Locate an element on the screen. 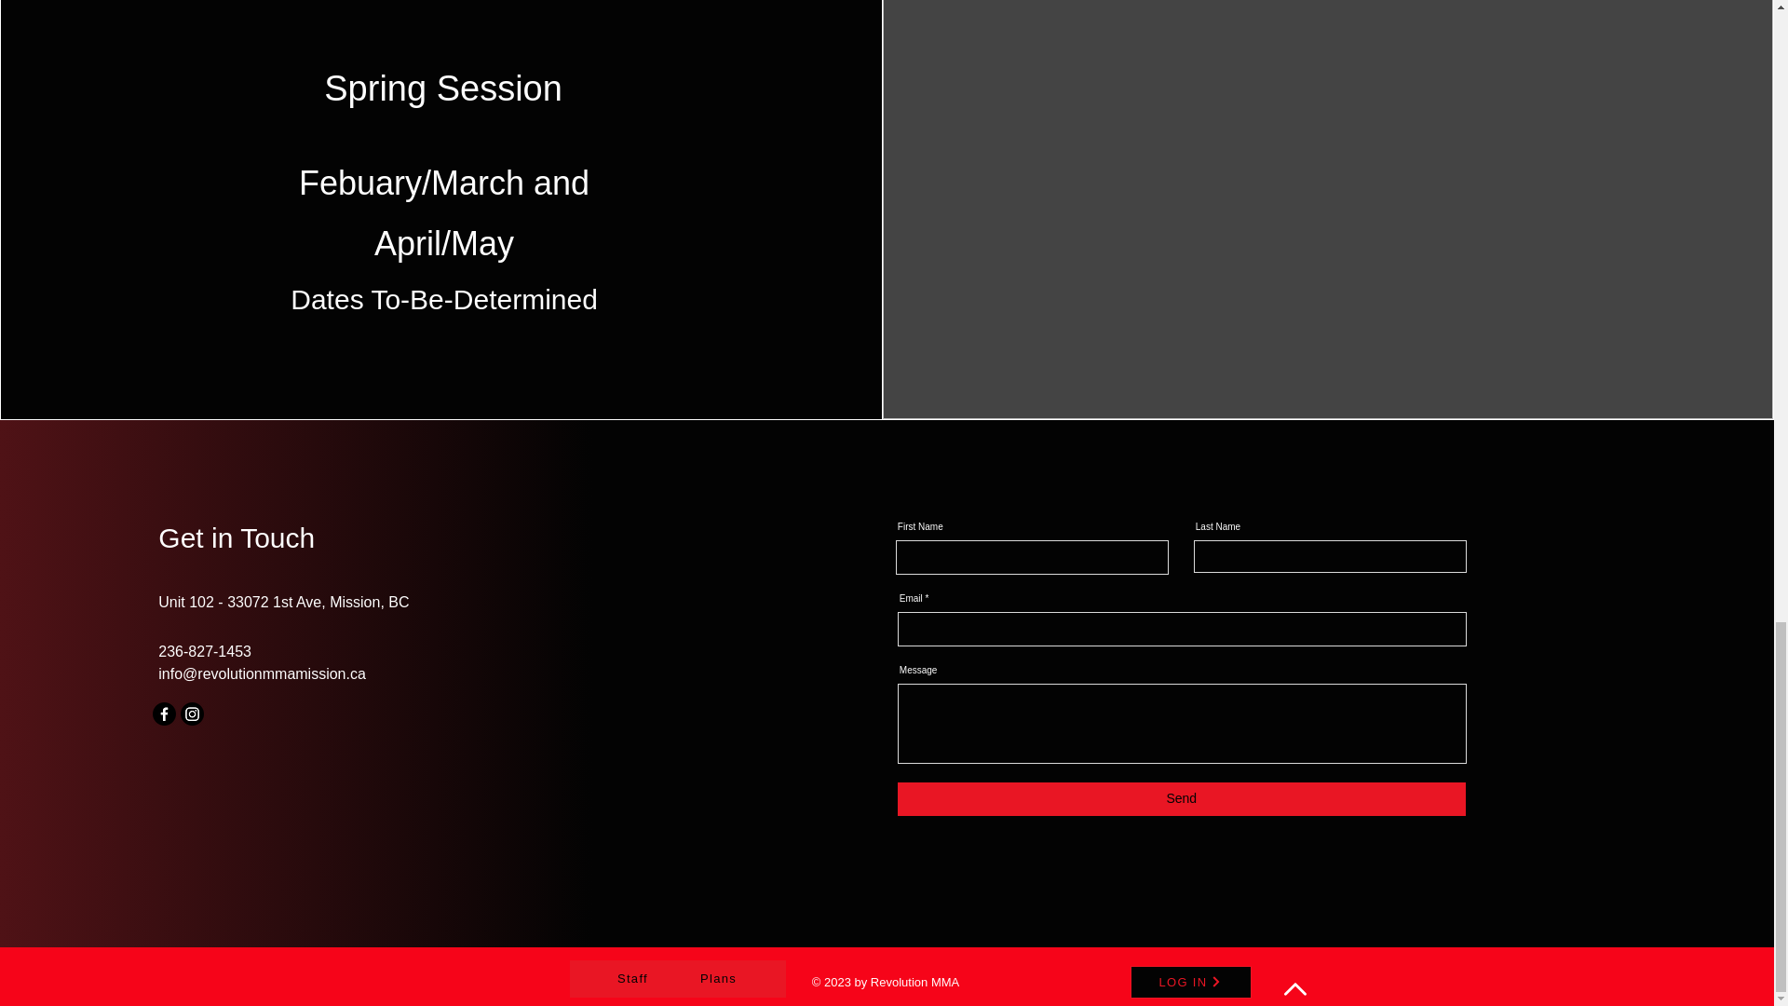 The width and height of the screenshot is (1788, 1006). LOG IN is located at coordinates (1190, 982).